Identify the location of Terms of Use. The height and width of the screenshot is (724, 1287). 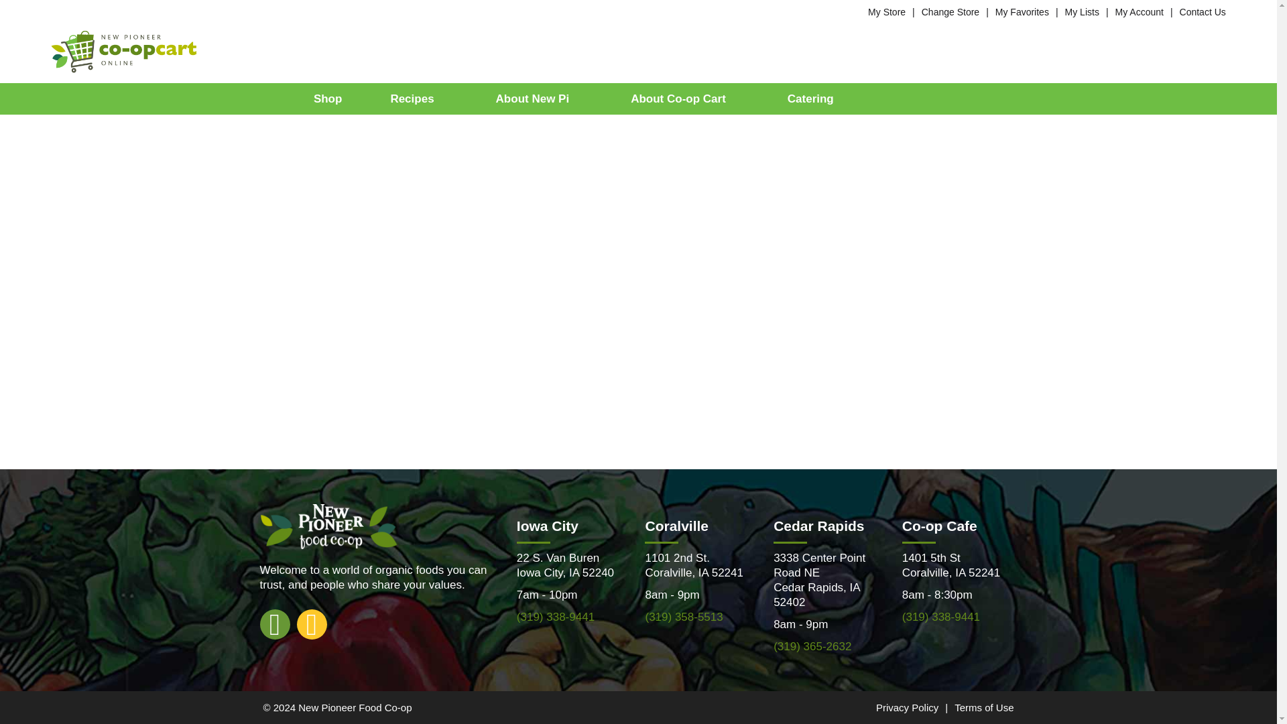
(984, 707).